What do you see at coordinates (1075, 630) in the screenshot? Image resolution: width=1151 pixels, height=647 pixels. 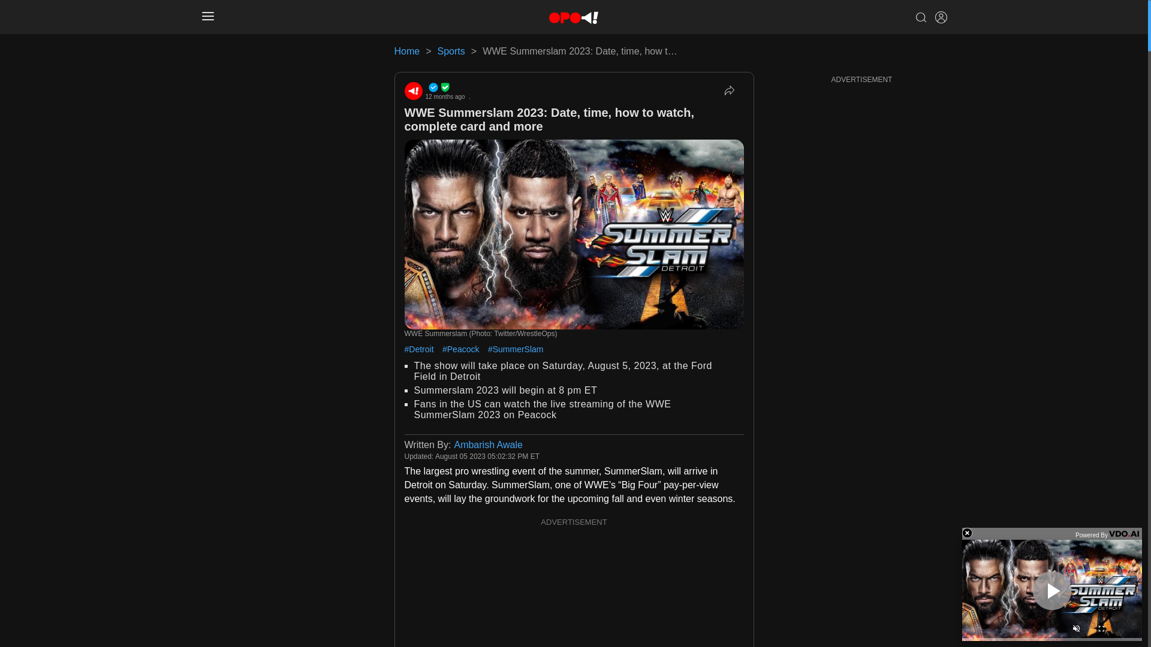 I see `Unmute` at bounding box center [1075, 630].